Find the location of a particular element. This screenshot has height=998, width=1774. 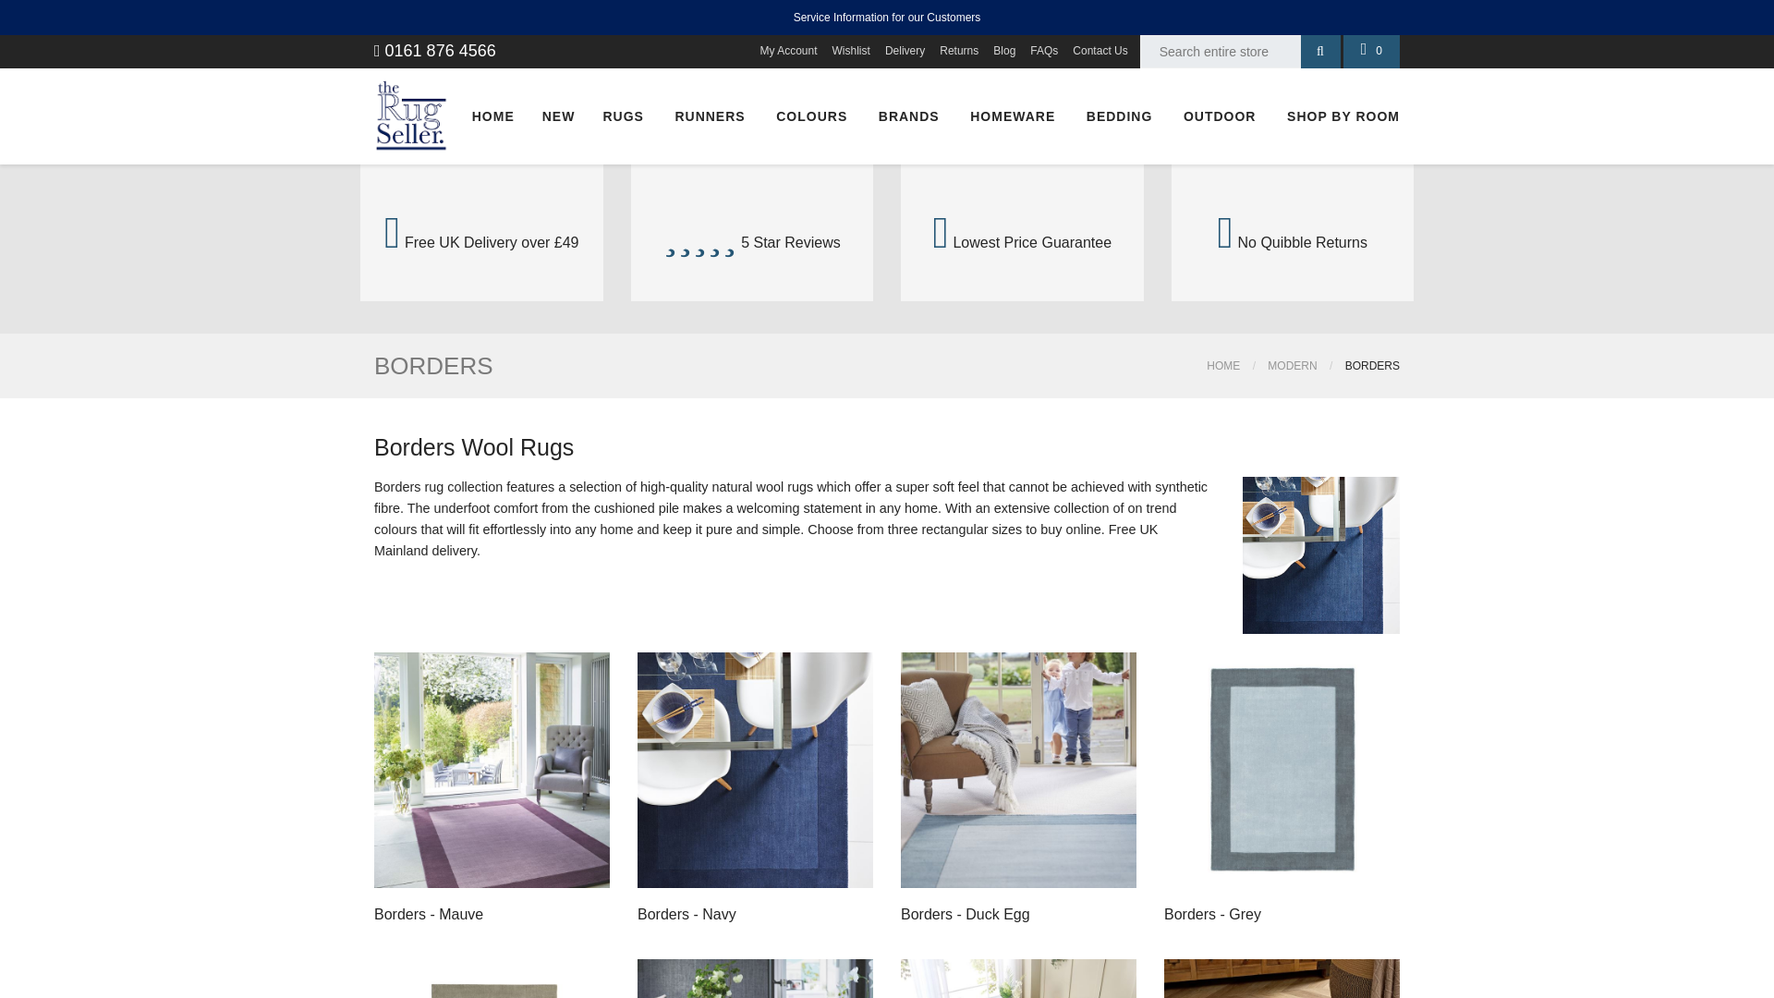

Contact Us is located at coordinates (1100, 51).